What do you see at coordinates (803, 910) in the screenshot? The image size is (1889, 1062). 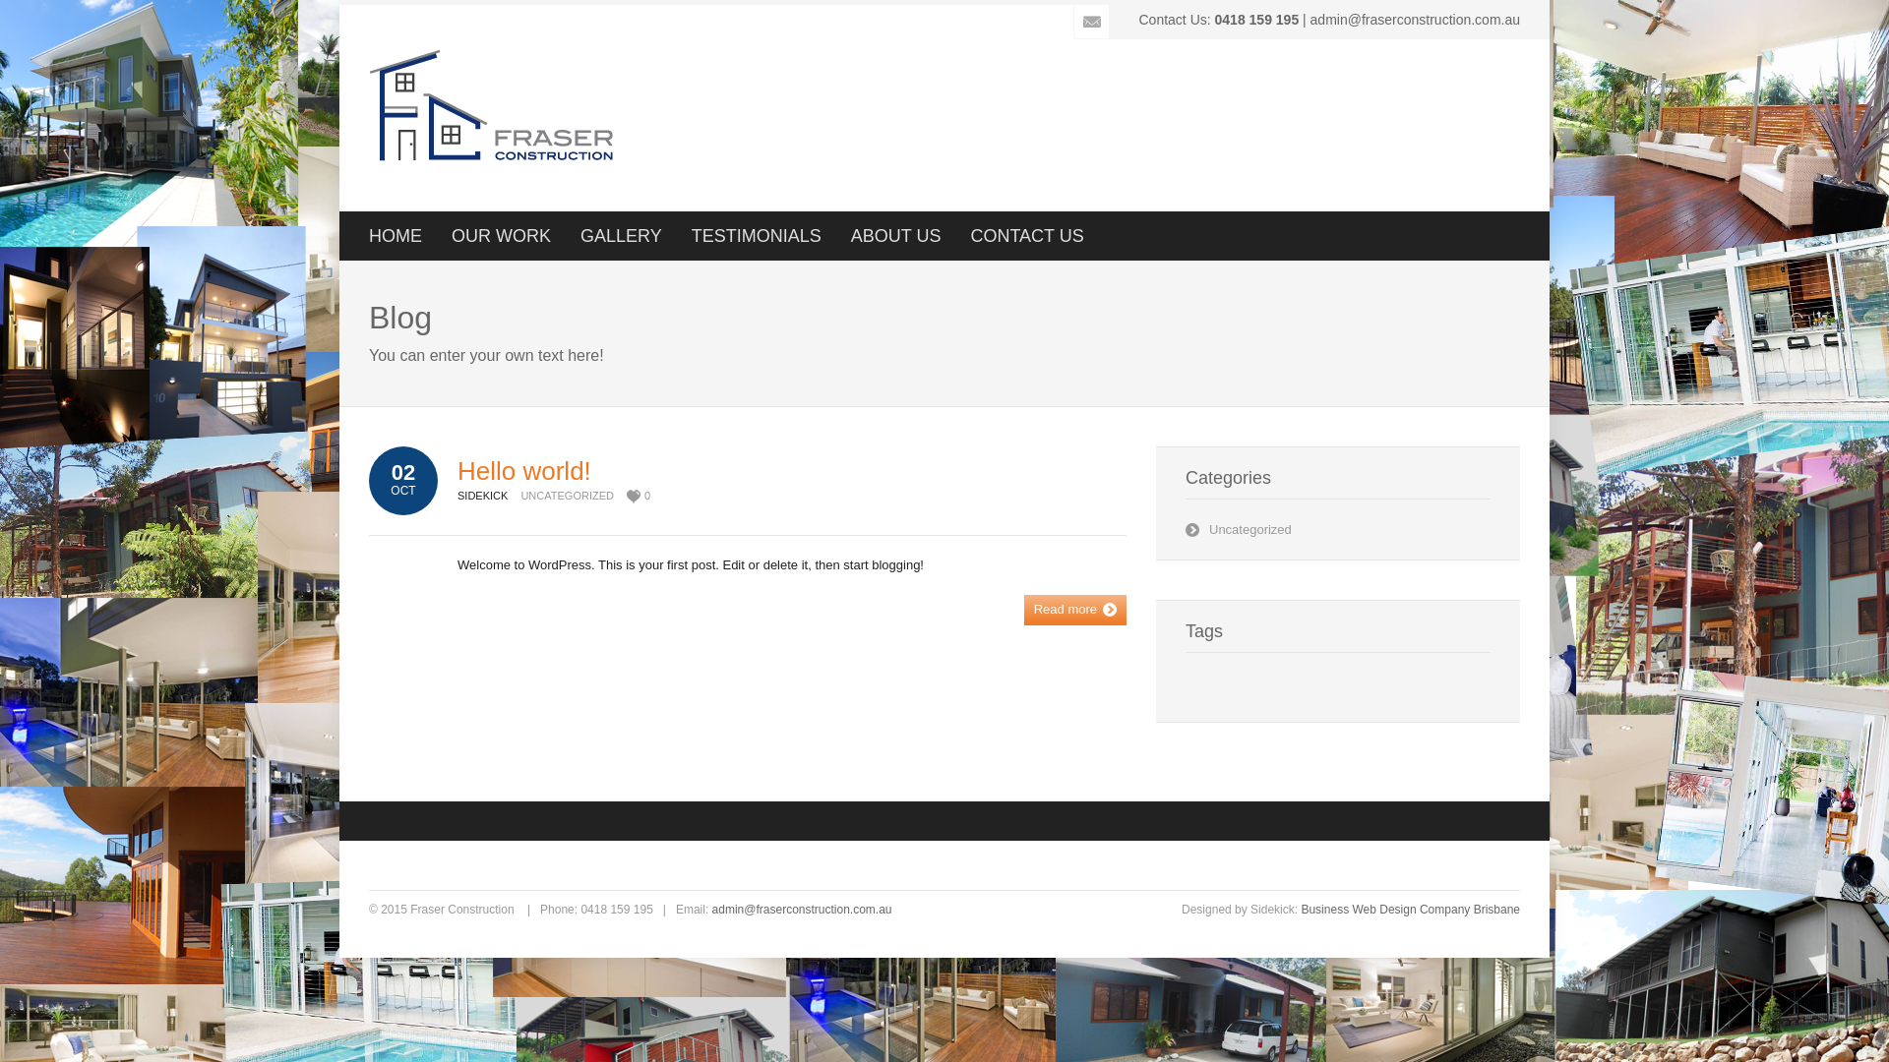 I see `admin@fraserconstruction.com.au` at bounding box center [803, 910].